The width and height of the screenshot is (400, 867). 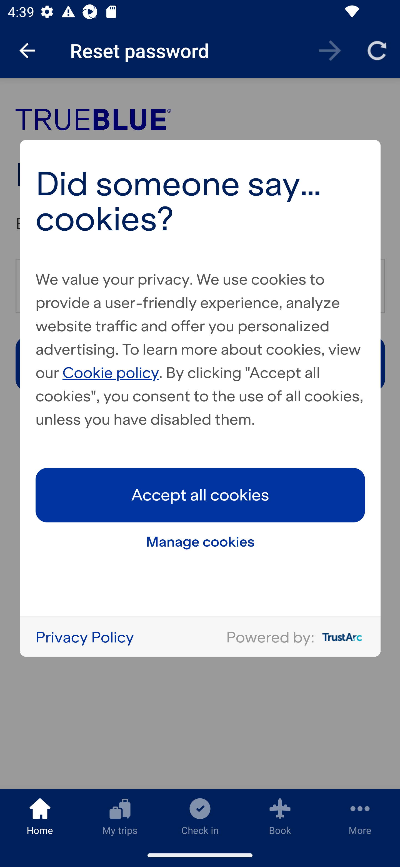 I want to click on Forward, so click(x=330, y=50).